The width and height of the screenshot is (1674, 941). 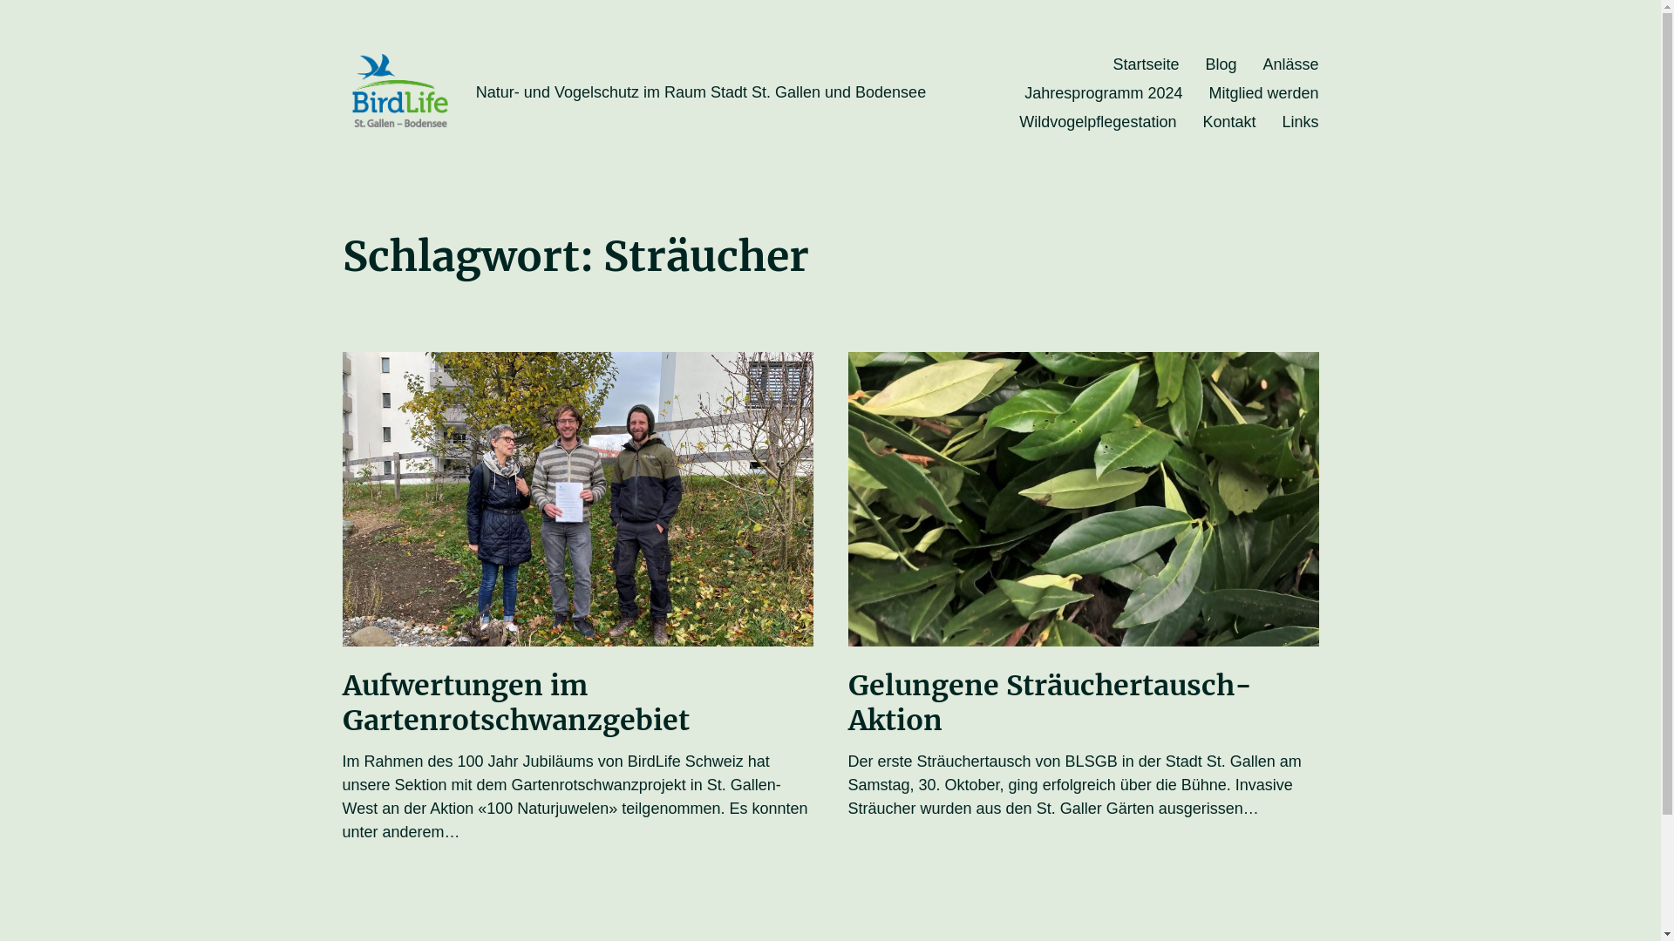 What do you see at coordinates (1221, 64) in the screenshot?
I see `Blog` at bounding box center [1221, 64].